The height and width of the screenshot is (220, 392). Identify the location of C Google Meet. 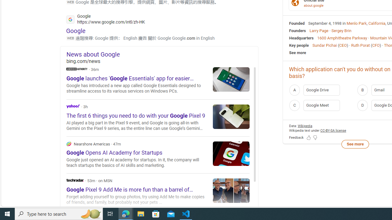
(321, 105).